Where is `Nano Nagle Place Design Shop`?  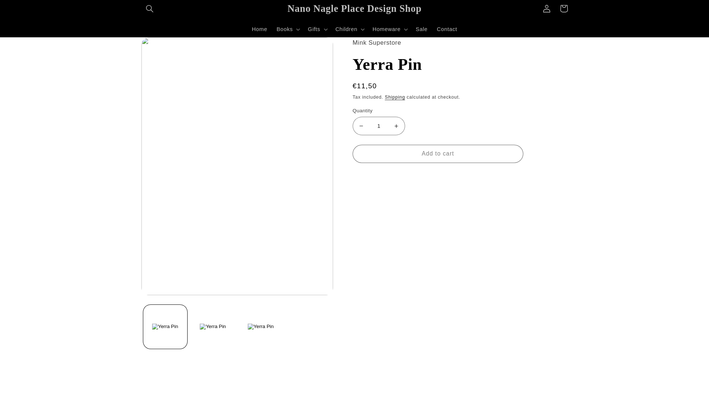 Nano Nagle Place Design Shop is located at coordinates (354, 8).